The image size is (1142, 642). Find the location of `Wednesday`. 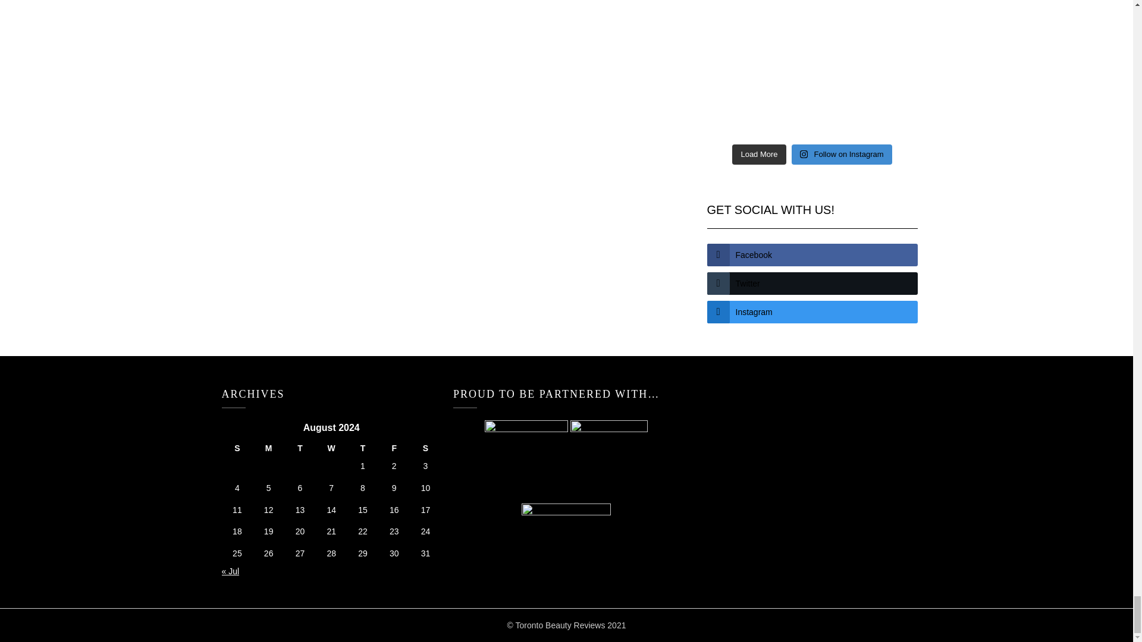

Wednesday is located at coordinates (331, 448).